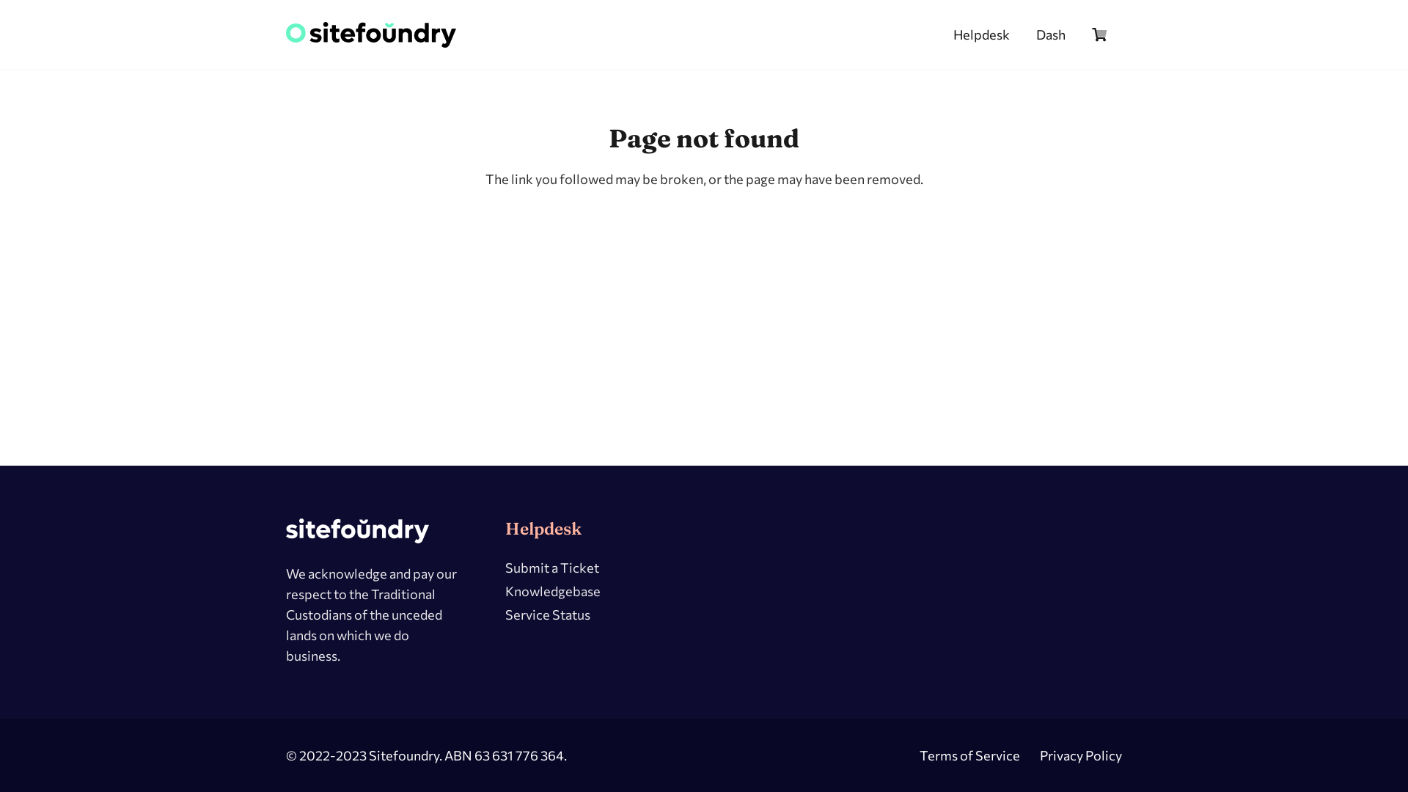 This screenshot has width=1408, height=792. Describe the element at coordinates (1051, 35) in the screenshot. I see `Dash` at that location.